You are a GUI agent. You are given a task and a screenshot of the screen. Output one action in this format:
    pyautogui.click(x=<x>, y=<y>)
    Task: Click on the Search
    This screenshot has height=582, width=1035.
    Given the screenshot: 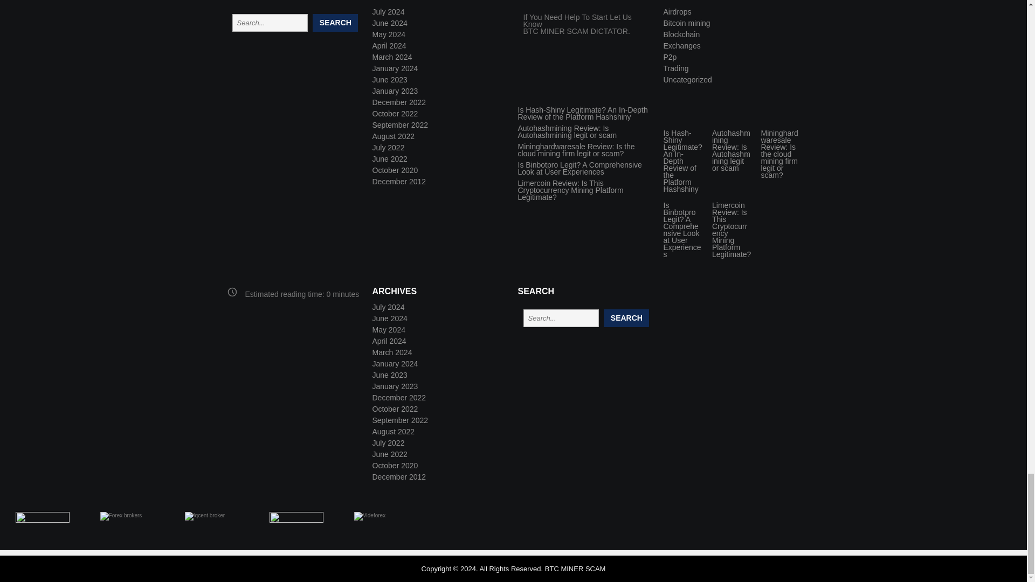 What is the action you would take?
    pyautogui.click(x=335, y=23)
    